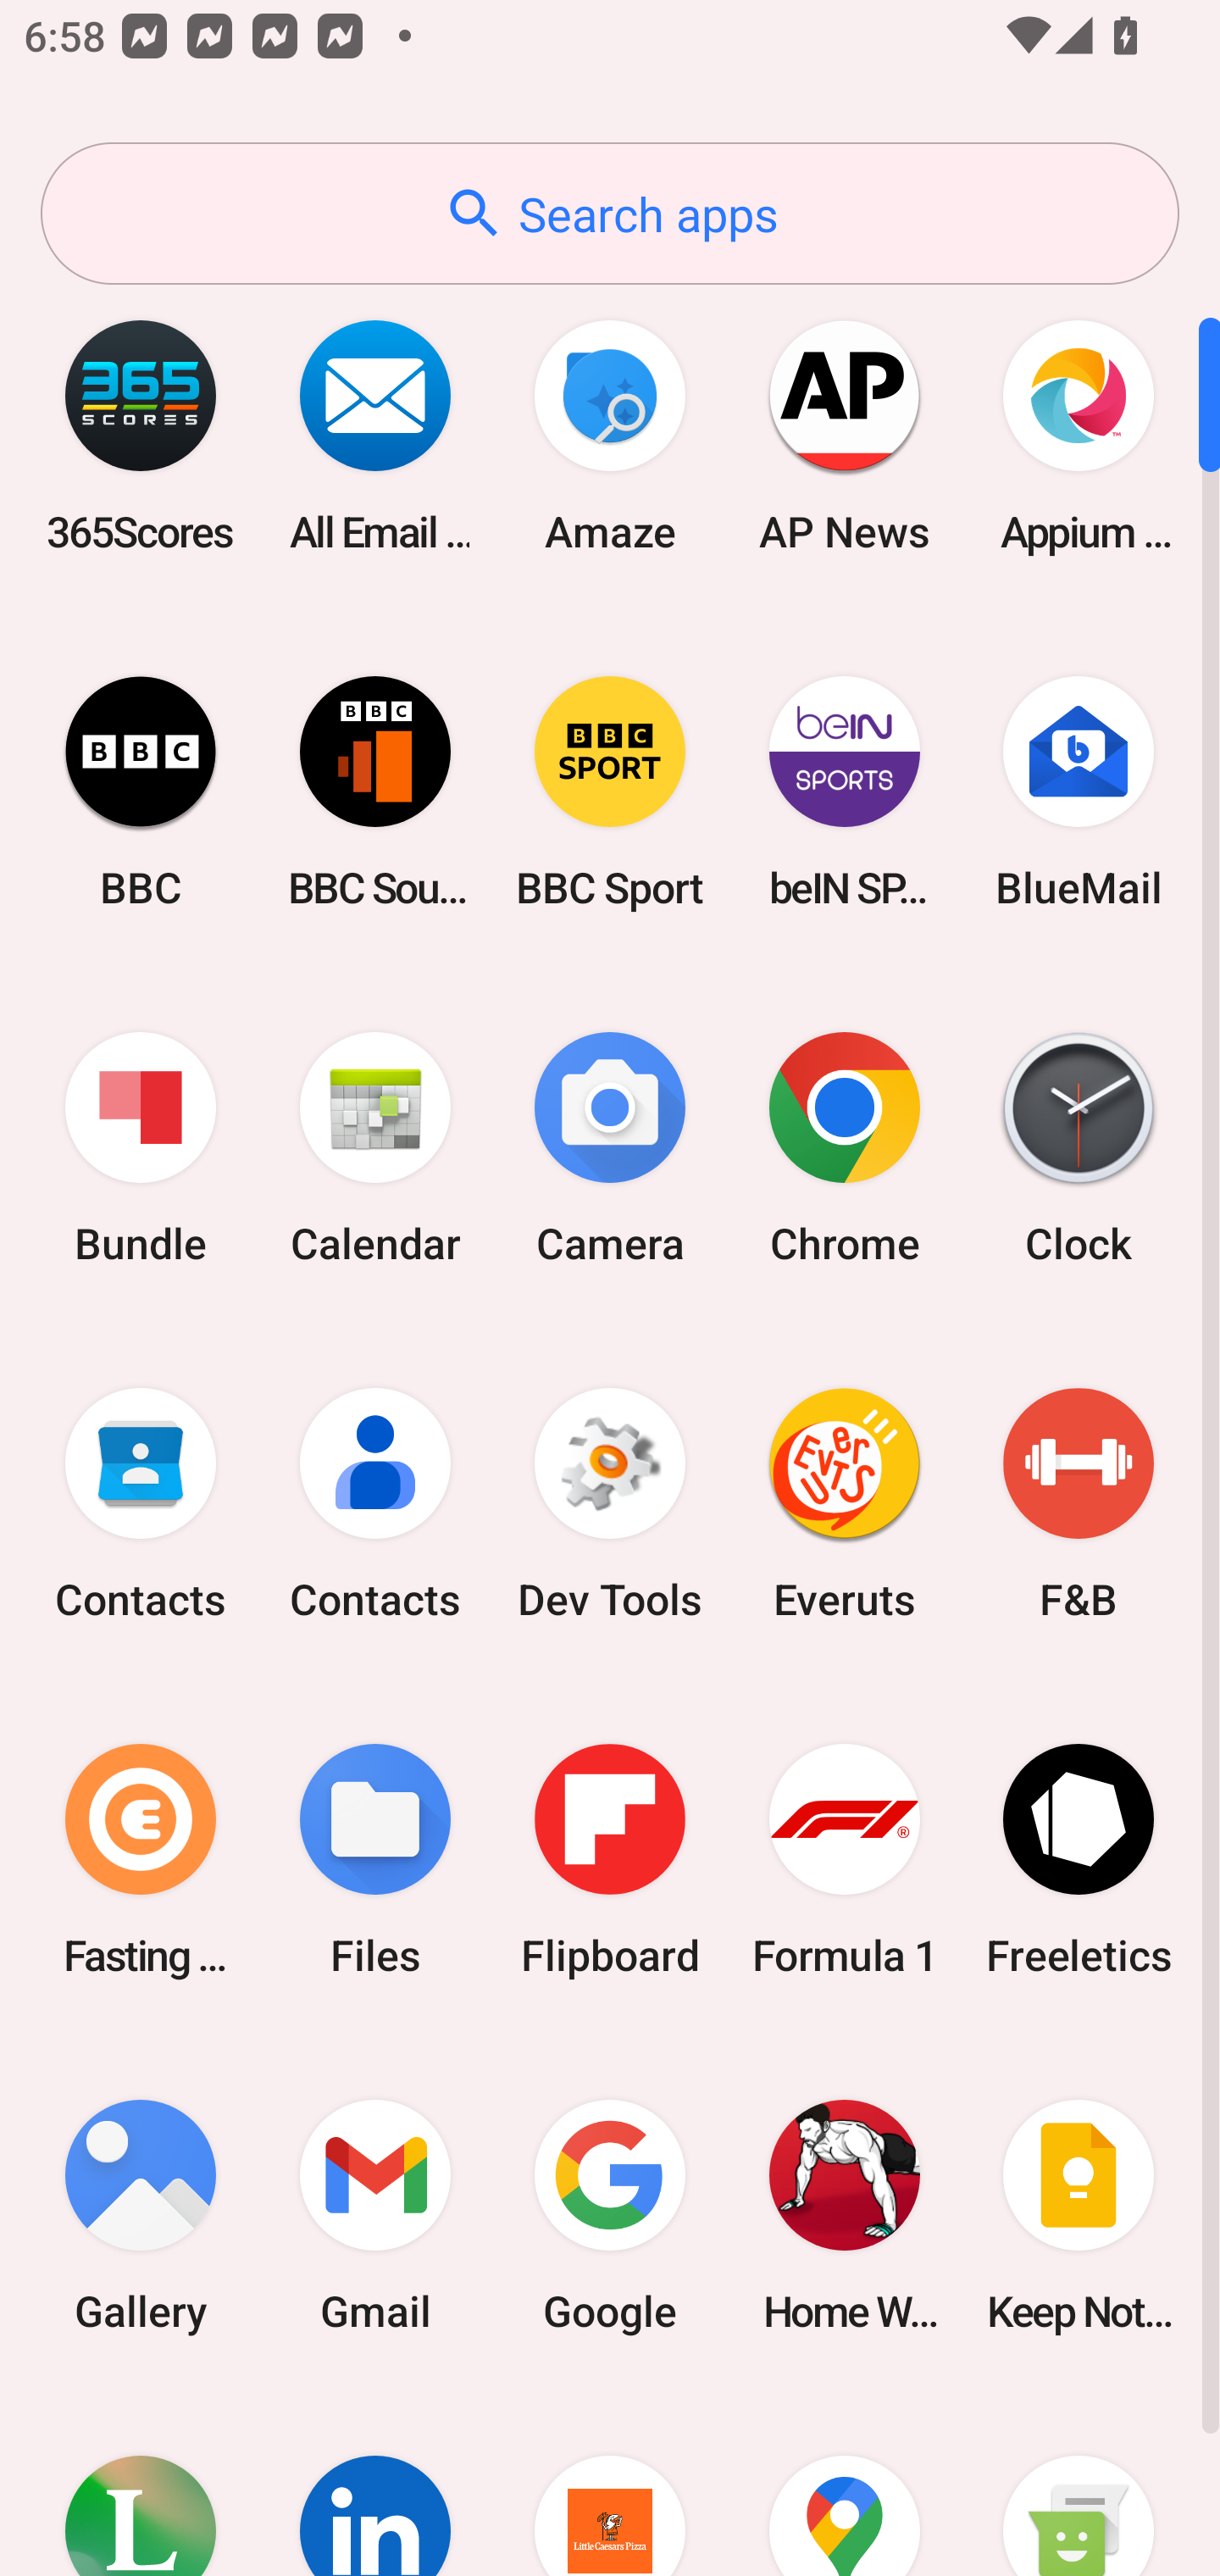 The height and width of the screenshot is (2576, 1220). I want to click on LinkedIn, so click(375, 2484).